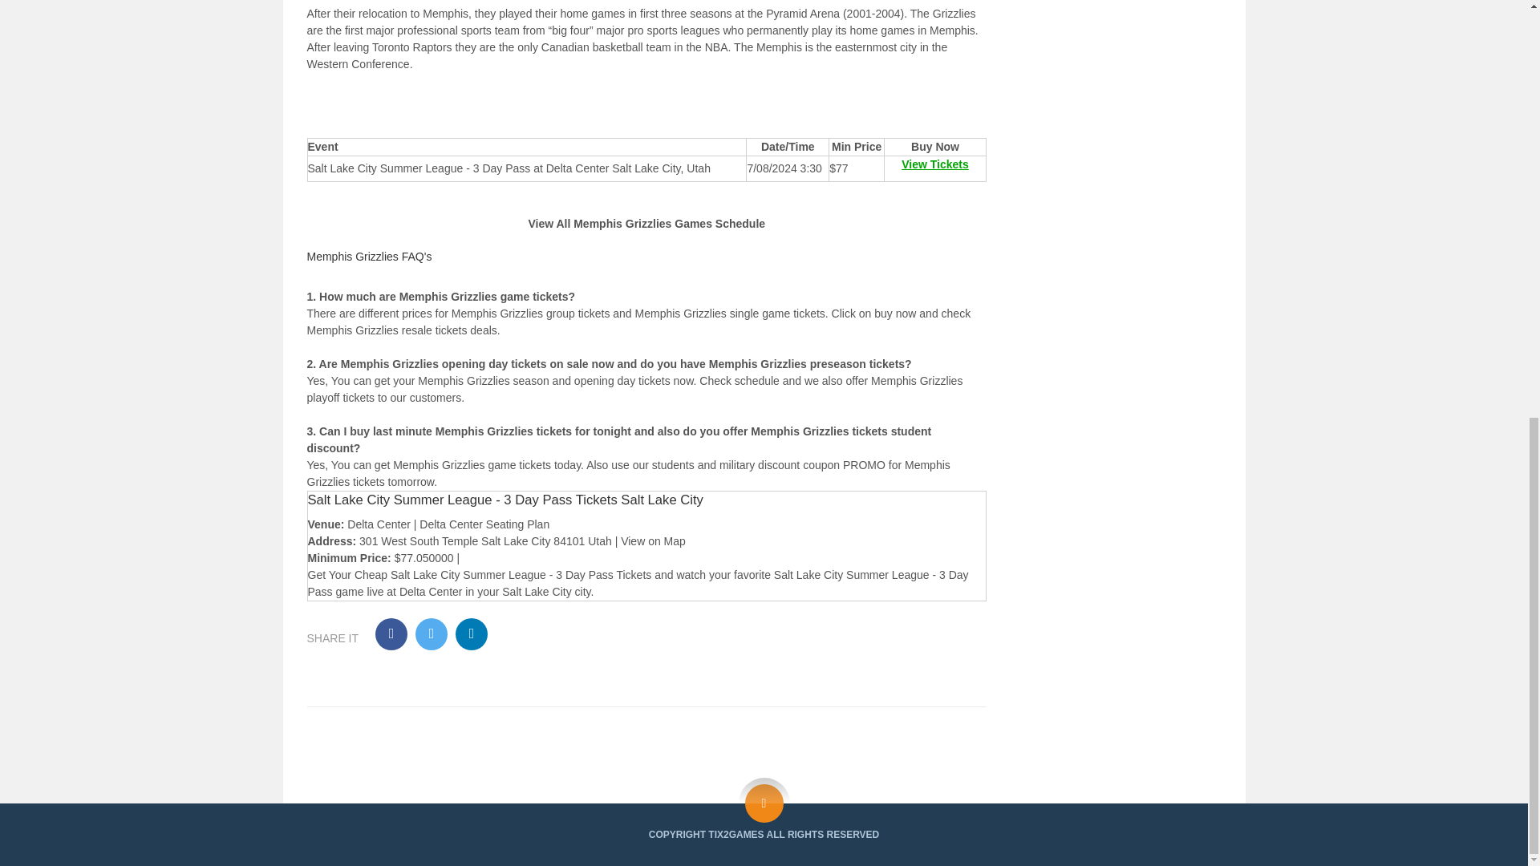 This screenshot has width=1540, height=866. Describe the element at coordinates (646, 398) in the screenshot. I see `View All Memphis Grizzlies Games Schedule` at that location.